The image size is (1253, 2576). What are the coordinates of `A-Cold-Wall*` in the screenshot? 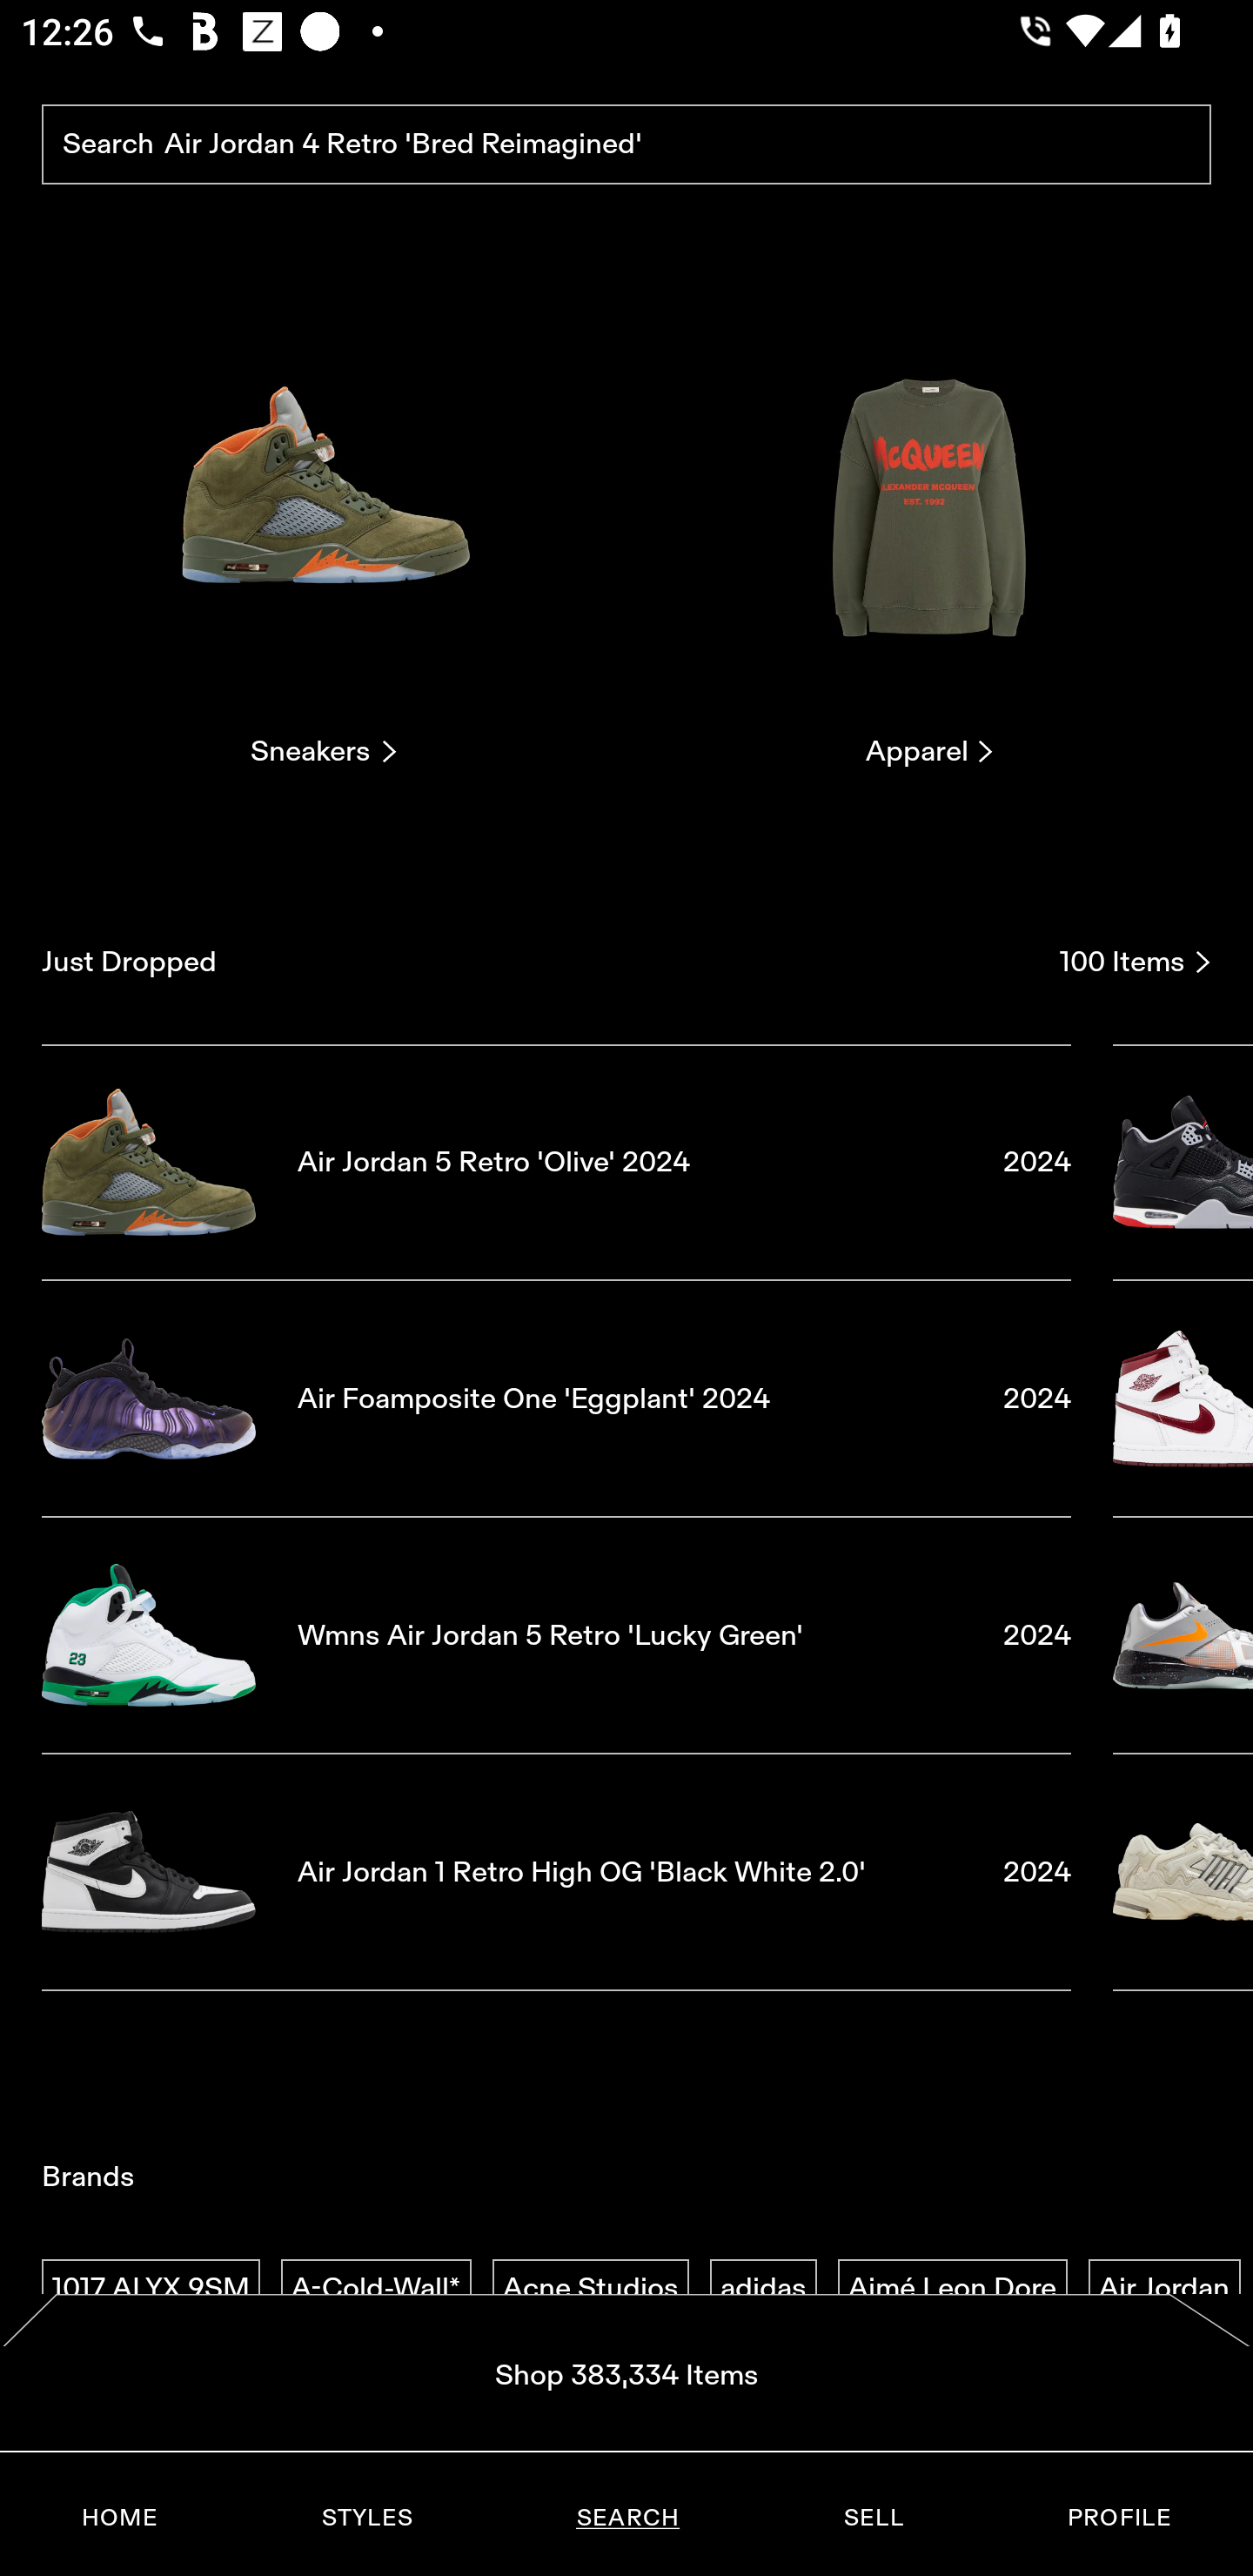 It's located at (376, 2289).